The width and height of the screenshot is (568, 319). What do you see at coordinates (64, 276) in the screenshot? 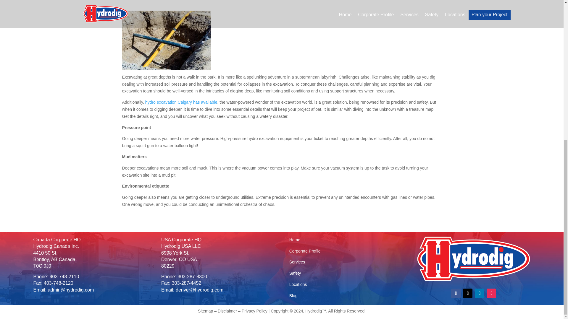
I see `403-748-2110` at bounding box center [64, 276].